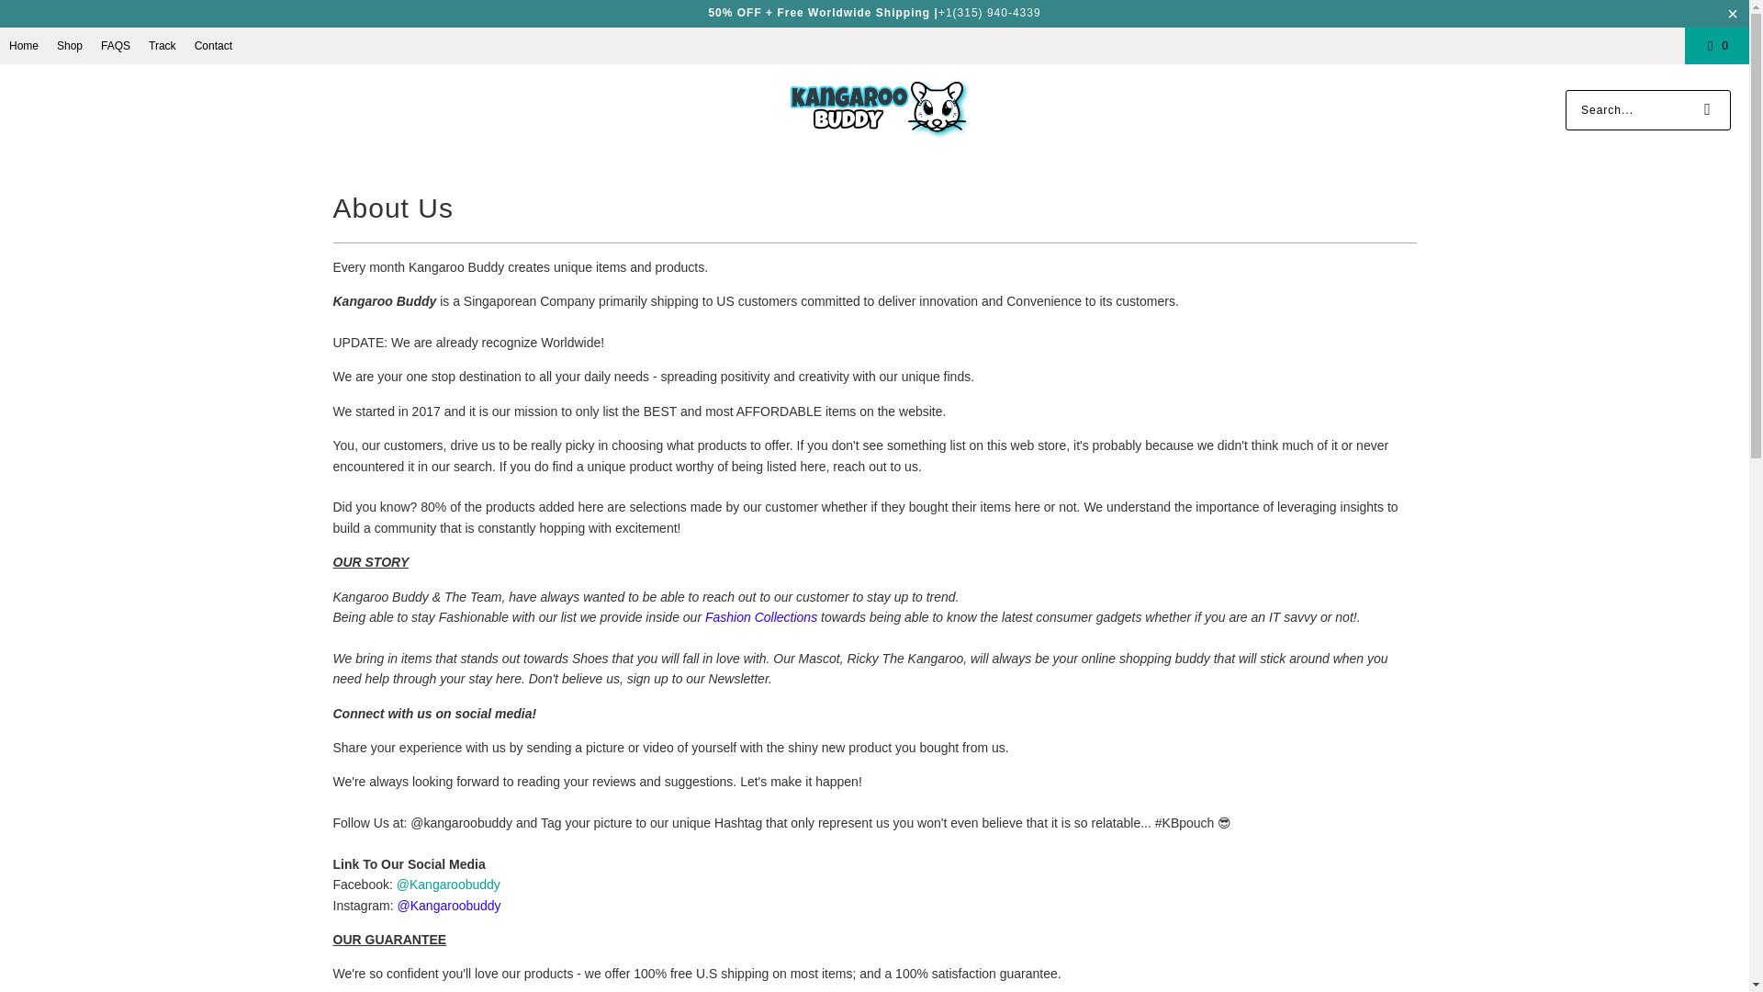 This screenshot has width=1763, height=992. I want to click on Shop, so click(70, 45).